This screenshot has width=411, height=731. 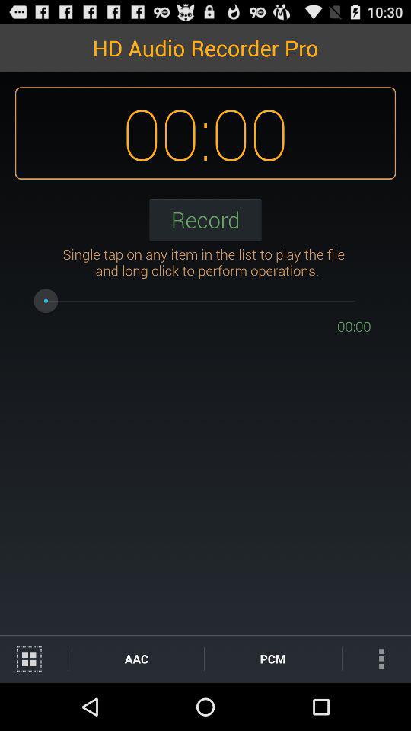 I want to click on turn off item at the bottom right corner, so click(x=376, y=658).